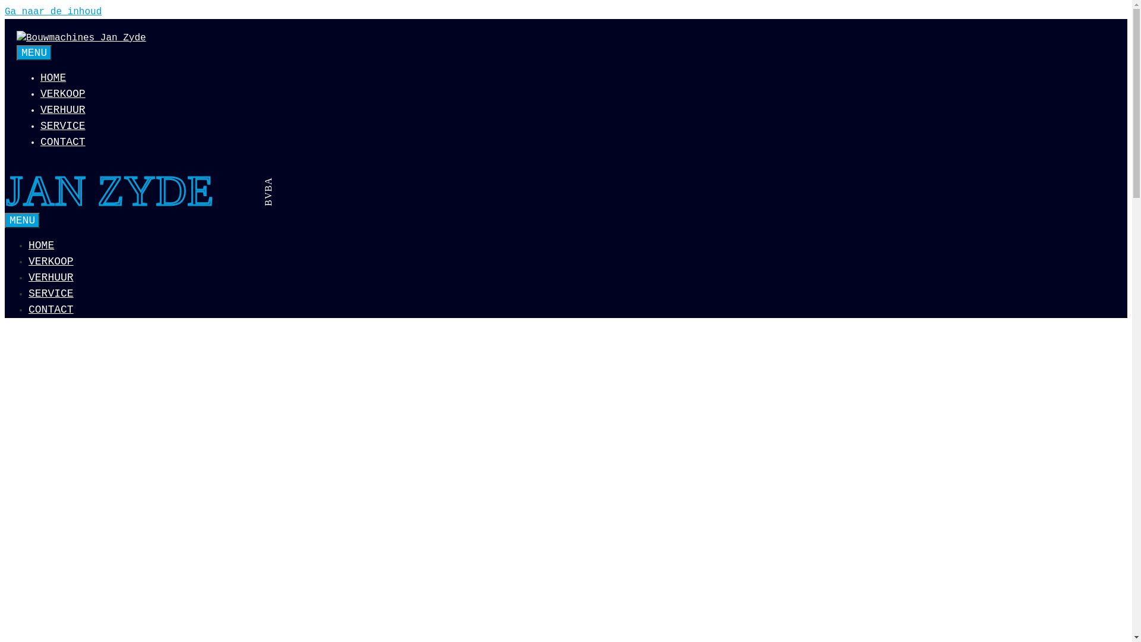 The width and height of the screenshot is (1141, 642). I want to click on Ga naar de inhoud, so click(53, 12).